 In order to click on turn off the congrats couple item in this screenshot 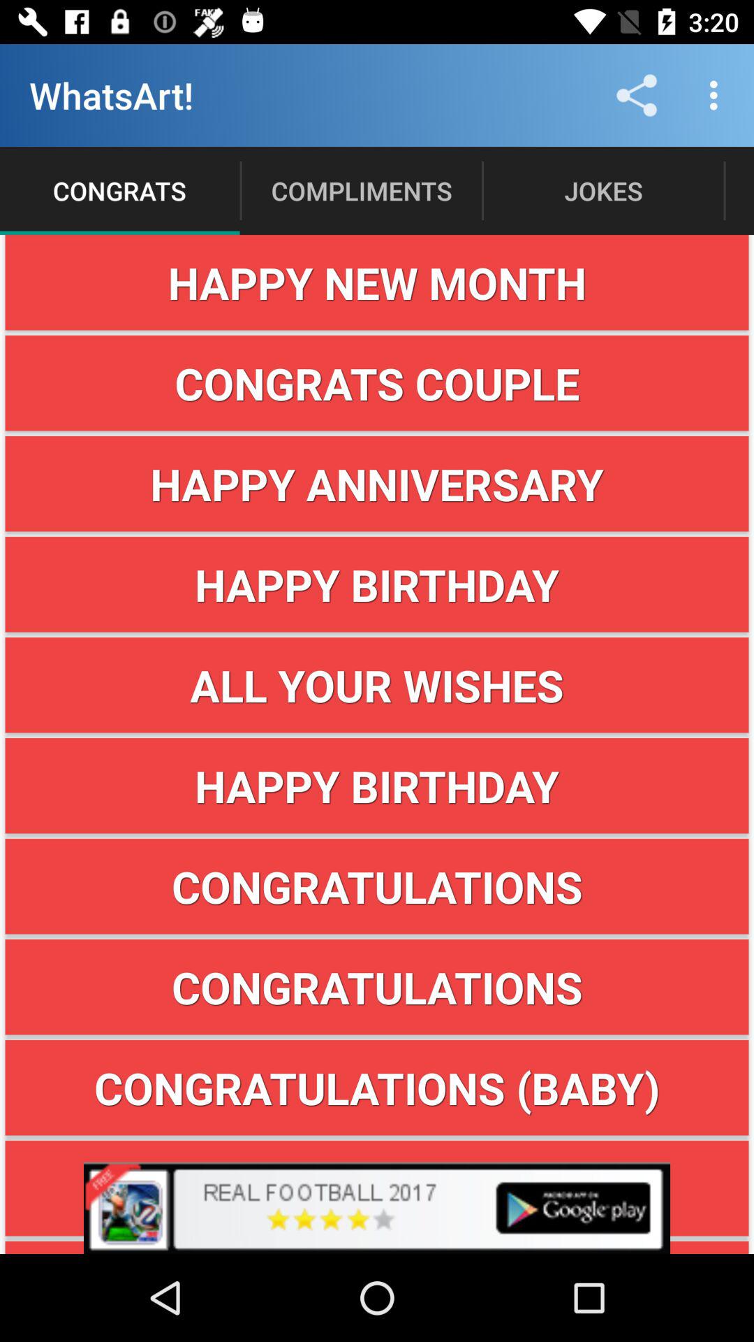, I will do `click(377, 383)`.